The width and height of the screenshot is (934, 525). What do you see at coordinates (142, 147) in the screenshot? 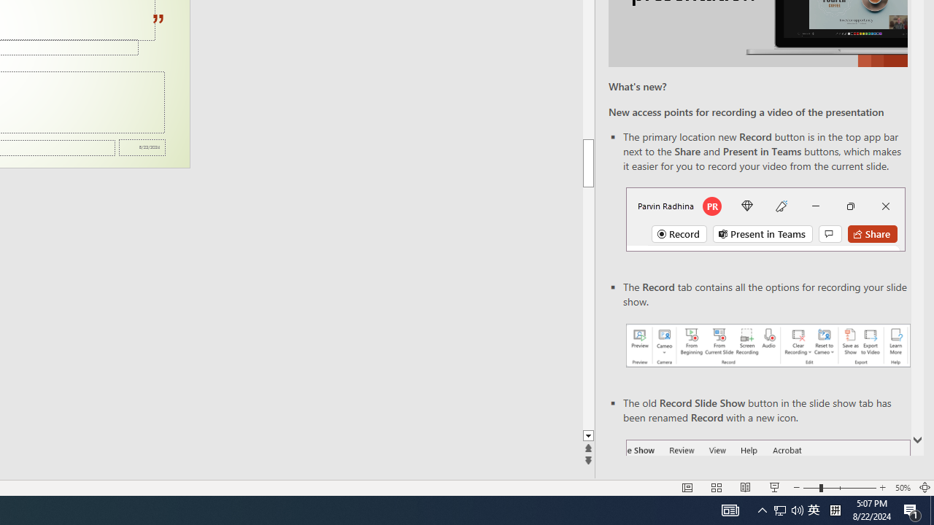
I see `Date` at bounding box center [142, 147].